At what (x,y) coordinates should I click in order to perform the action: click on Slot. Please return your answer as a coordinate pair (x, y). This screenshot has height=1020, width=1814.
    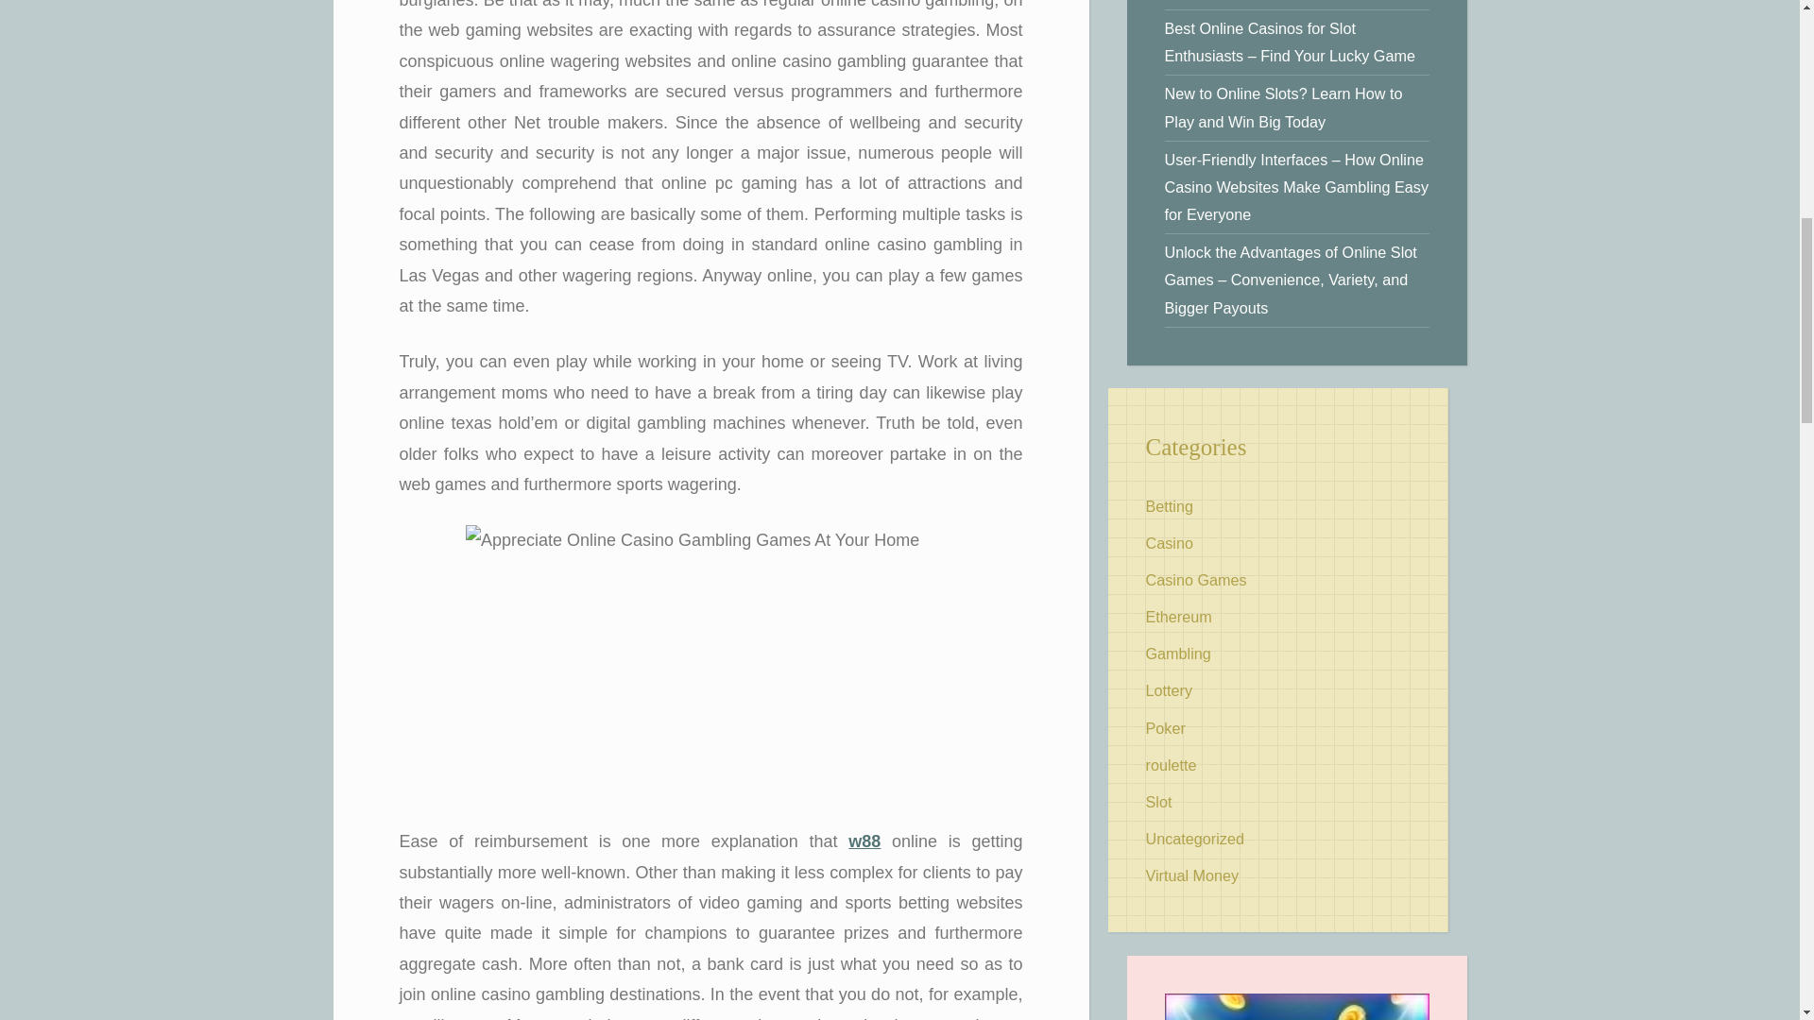
    Looking at the image, I should click on (1158, 801).